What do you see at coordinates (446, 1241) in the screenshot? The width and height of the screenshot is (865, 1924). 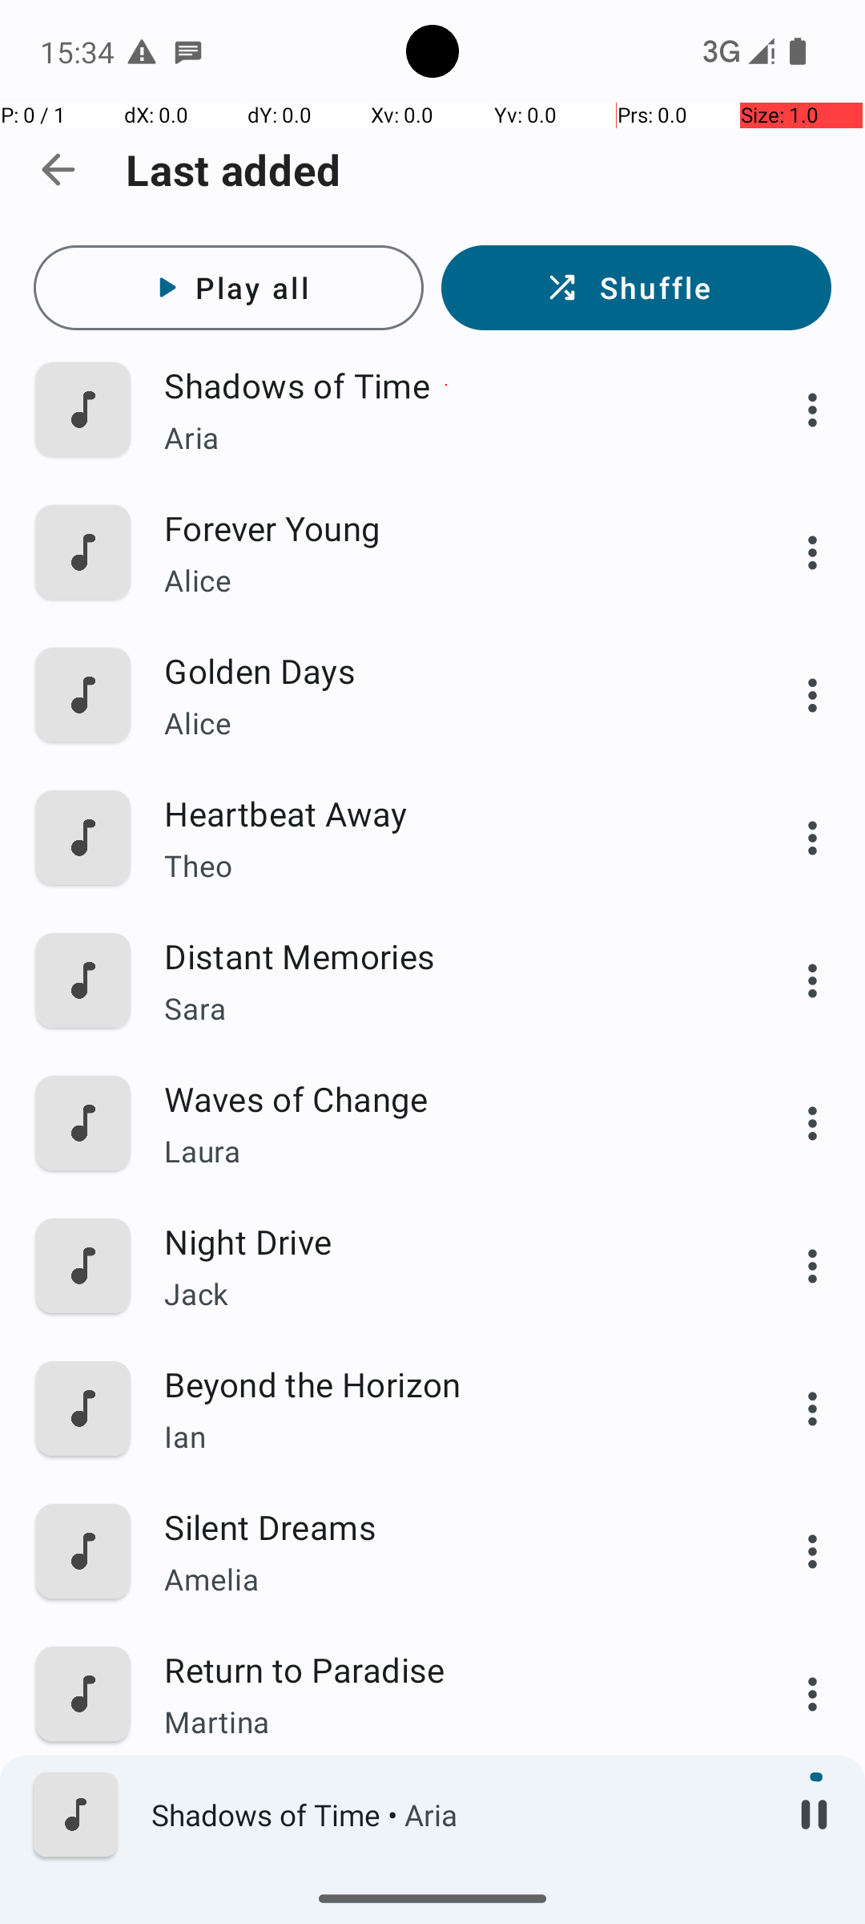 I see `Night Drive` at bounding box center [446, 1241].